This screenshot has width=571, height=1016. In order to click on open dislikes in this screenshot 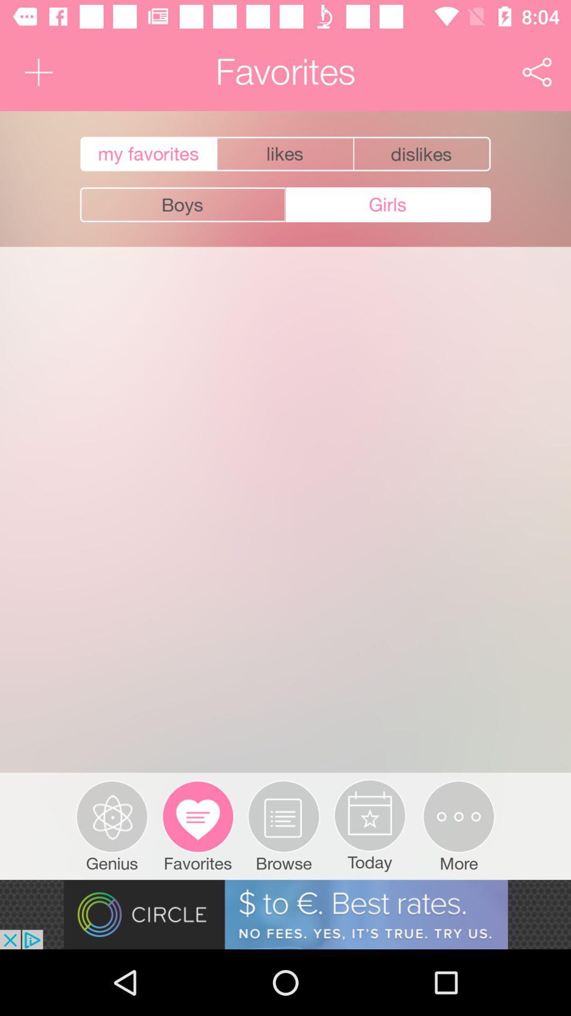, I will do `click(423, 154)`.